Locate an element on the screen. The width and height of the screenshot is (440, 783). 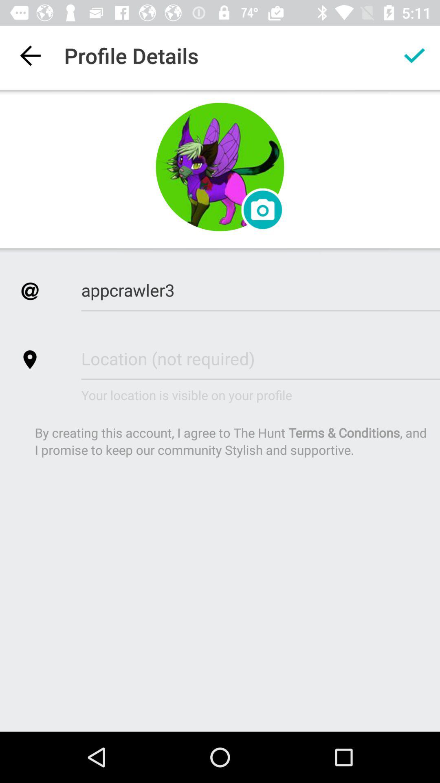
change the picture is located at coordinates (262, 210).